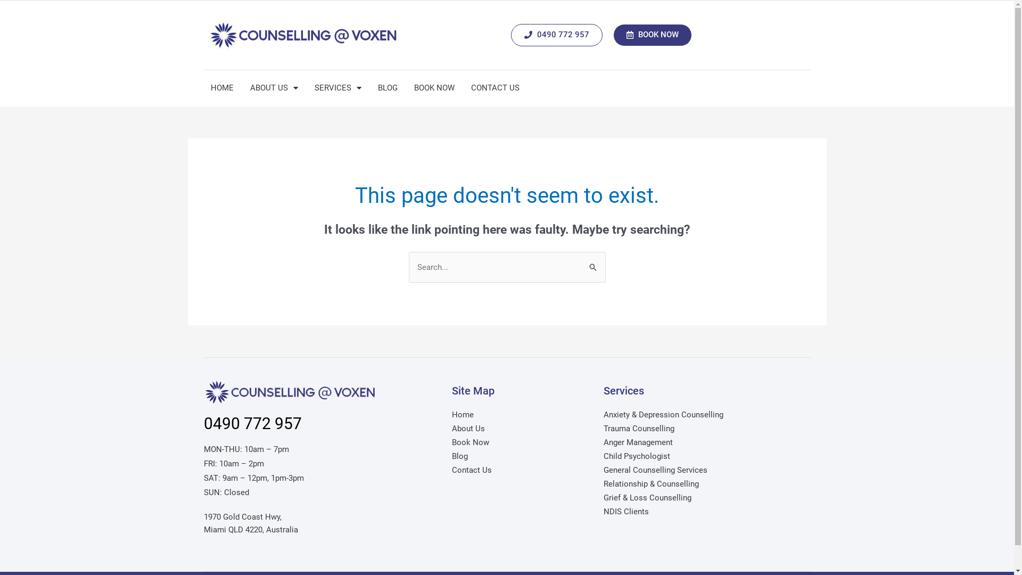  Describe the element at coordinates (338, 88) in the screenshot. I see `SERVICES` at that location.